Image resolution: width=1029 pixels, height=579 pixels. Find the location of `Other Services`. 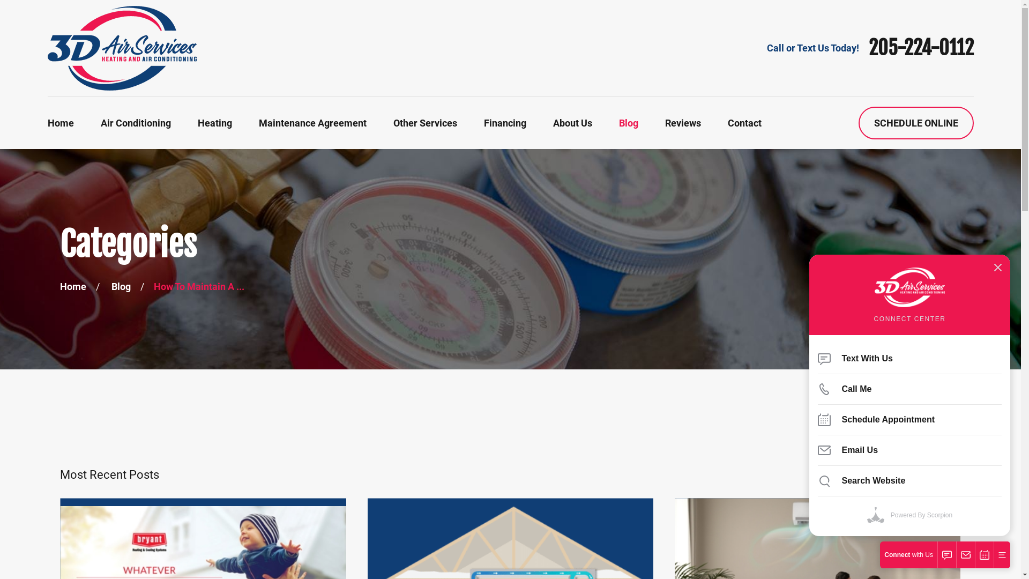

Other Services is located at coordinates (426, 123).